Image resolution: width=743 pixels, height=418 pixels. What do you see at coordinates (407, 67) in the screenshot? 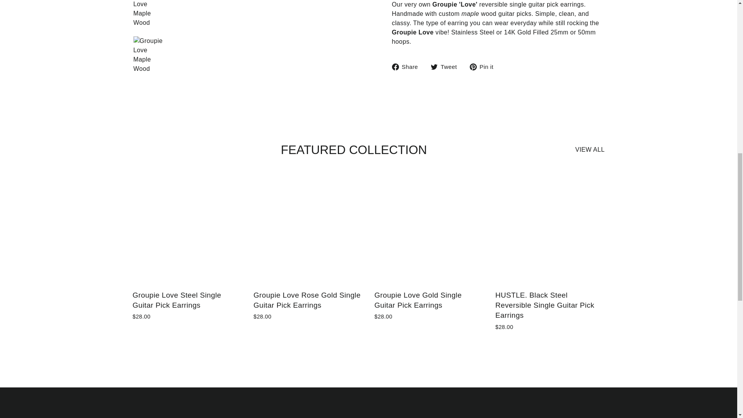
I see `Share on Facebook` at bounding box center [407, 67].